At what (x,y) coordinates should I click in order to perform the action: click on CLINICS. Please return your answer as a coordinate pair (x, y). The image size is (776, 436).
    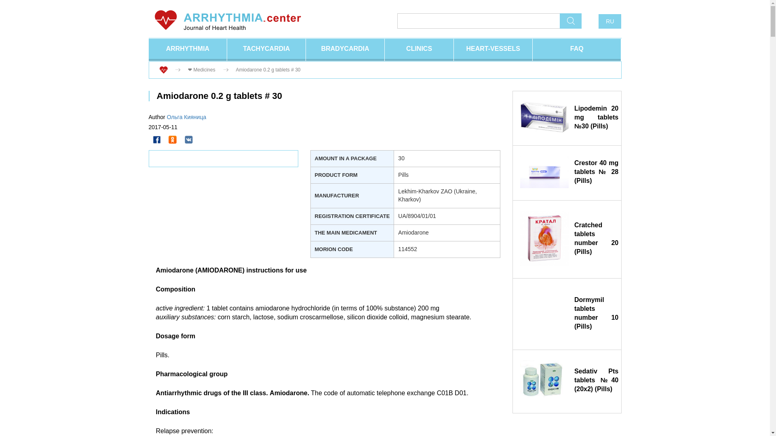
    Looking at the image, I should click on (419, 50).